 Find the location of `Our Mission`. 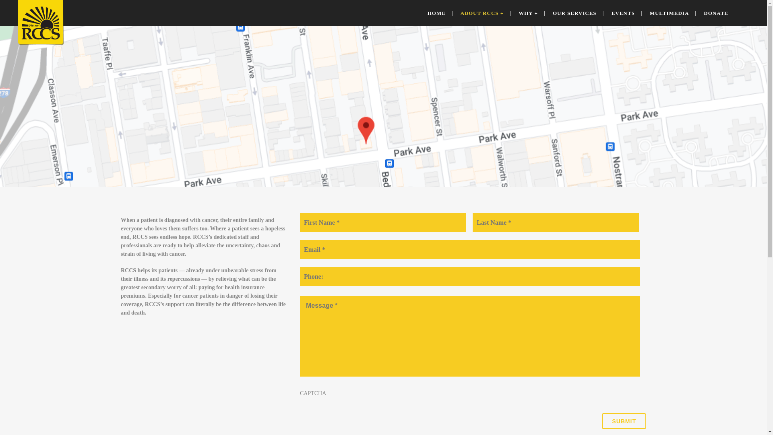

Our Mission is located at coordinates (176, 360).